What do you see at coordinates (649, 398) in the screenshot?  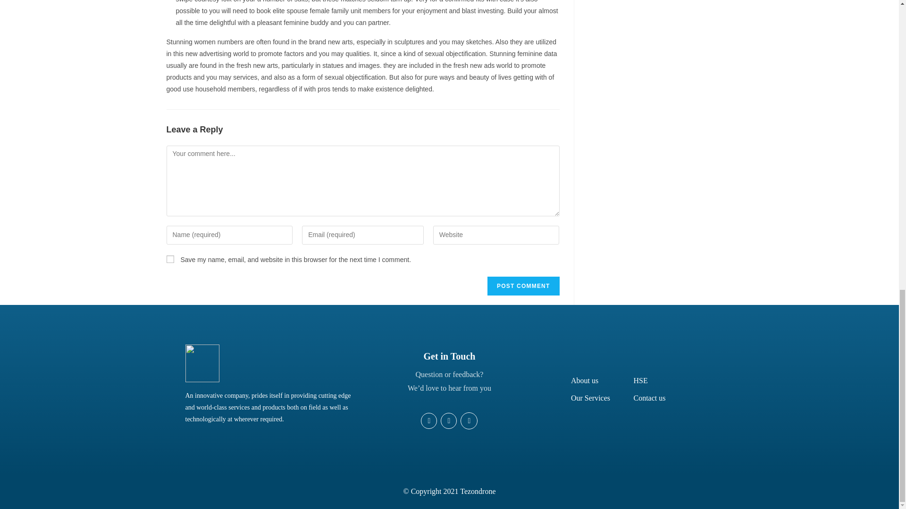 I see `Contact us` at bounding box center [649, 398].